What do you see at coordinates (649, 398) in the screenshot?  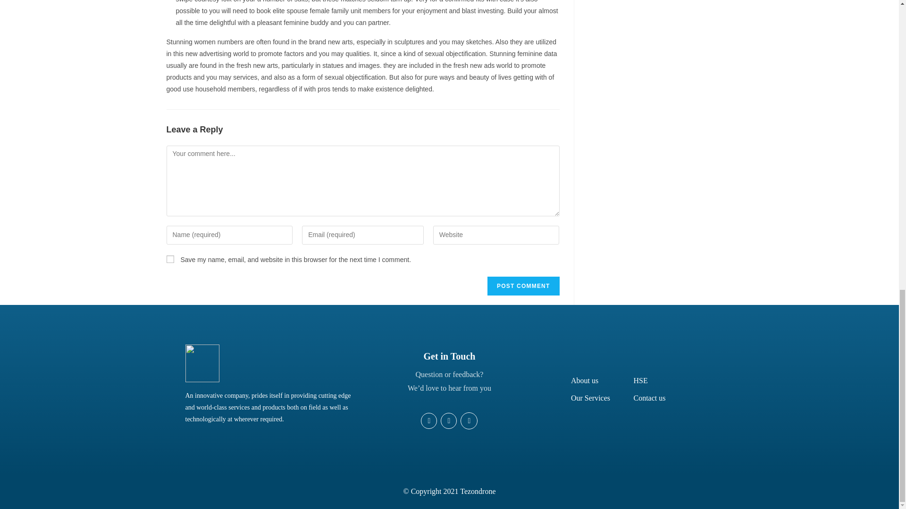 I see `Contact us` at bounding box center [649, 398].